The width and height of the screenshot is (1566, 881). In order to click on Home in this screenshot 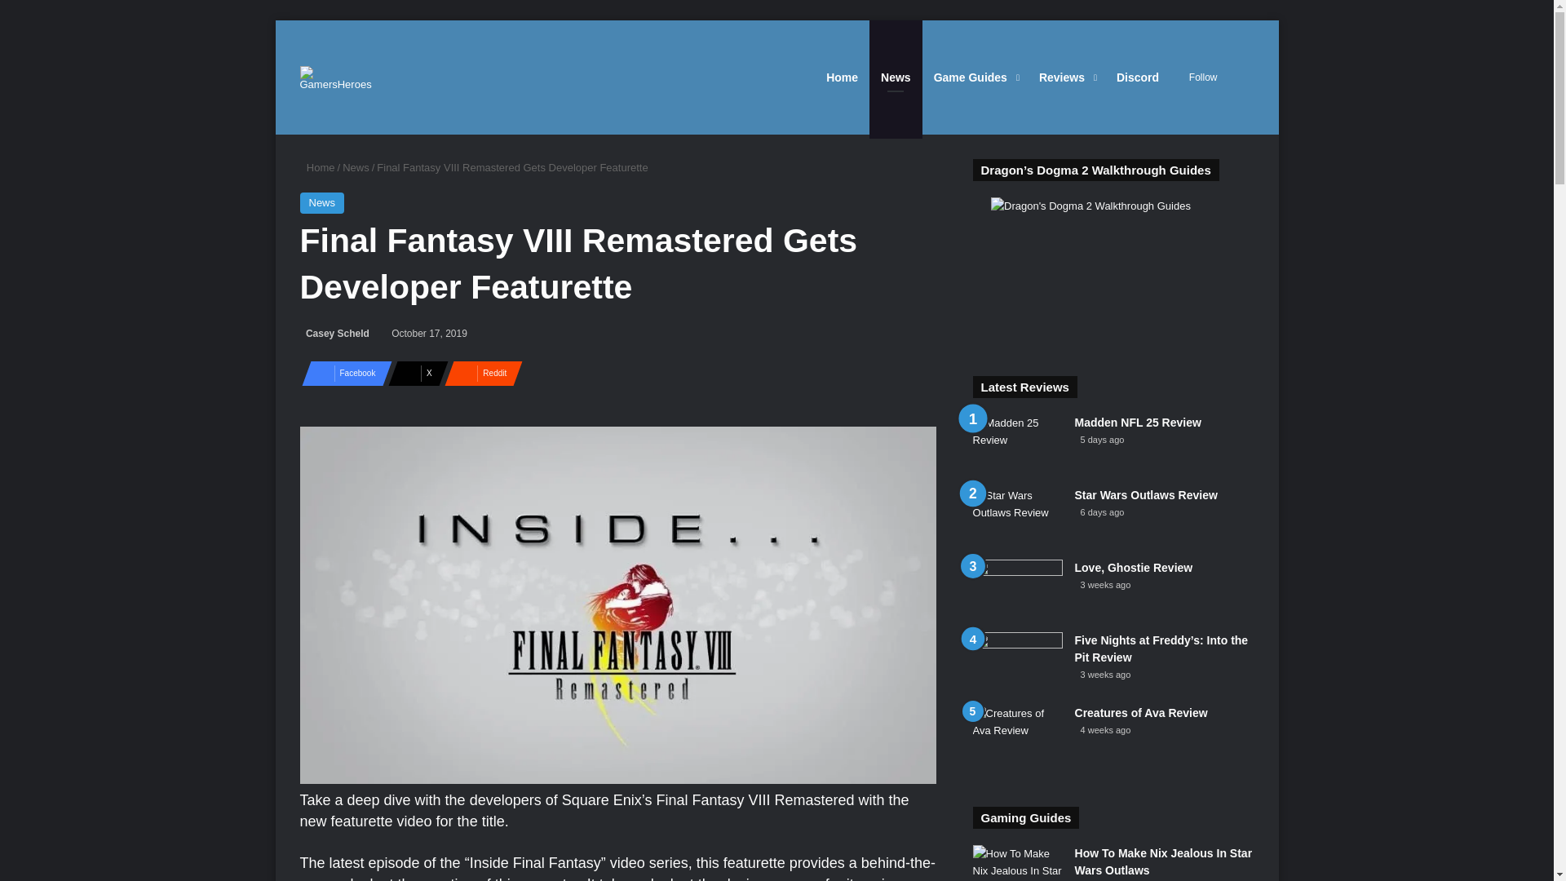, I will do `click(317, 166)`.